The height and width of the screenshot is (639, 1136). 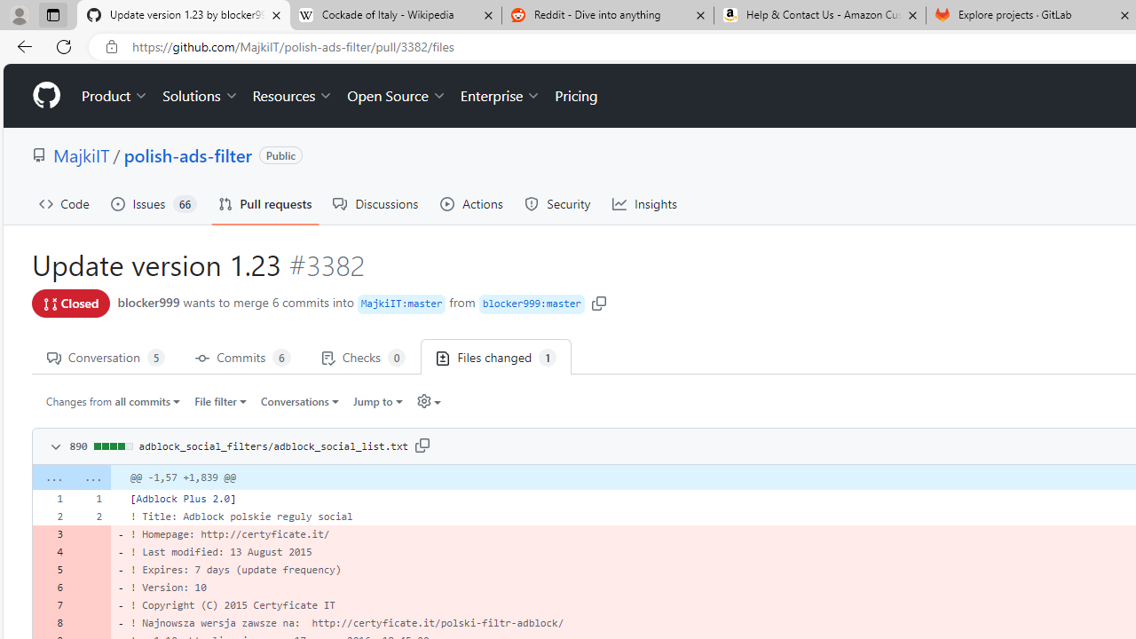 What do you see at coordinates (82, 154) in the screenshot?
I see `MajkiIT` at bounding box center [82, 154].